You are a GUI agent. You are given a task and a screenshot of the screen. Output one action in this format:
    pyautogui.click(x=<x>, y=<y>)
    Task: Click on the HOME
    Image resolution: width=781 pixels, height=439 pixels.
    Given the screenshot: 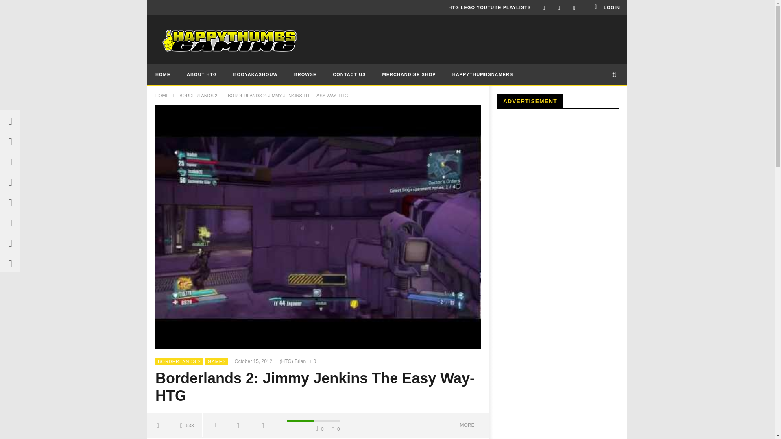 What is the action you would take?
    pyautogui.click(x=162, y=95)
    